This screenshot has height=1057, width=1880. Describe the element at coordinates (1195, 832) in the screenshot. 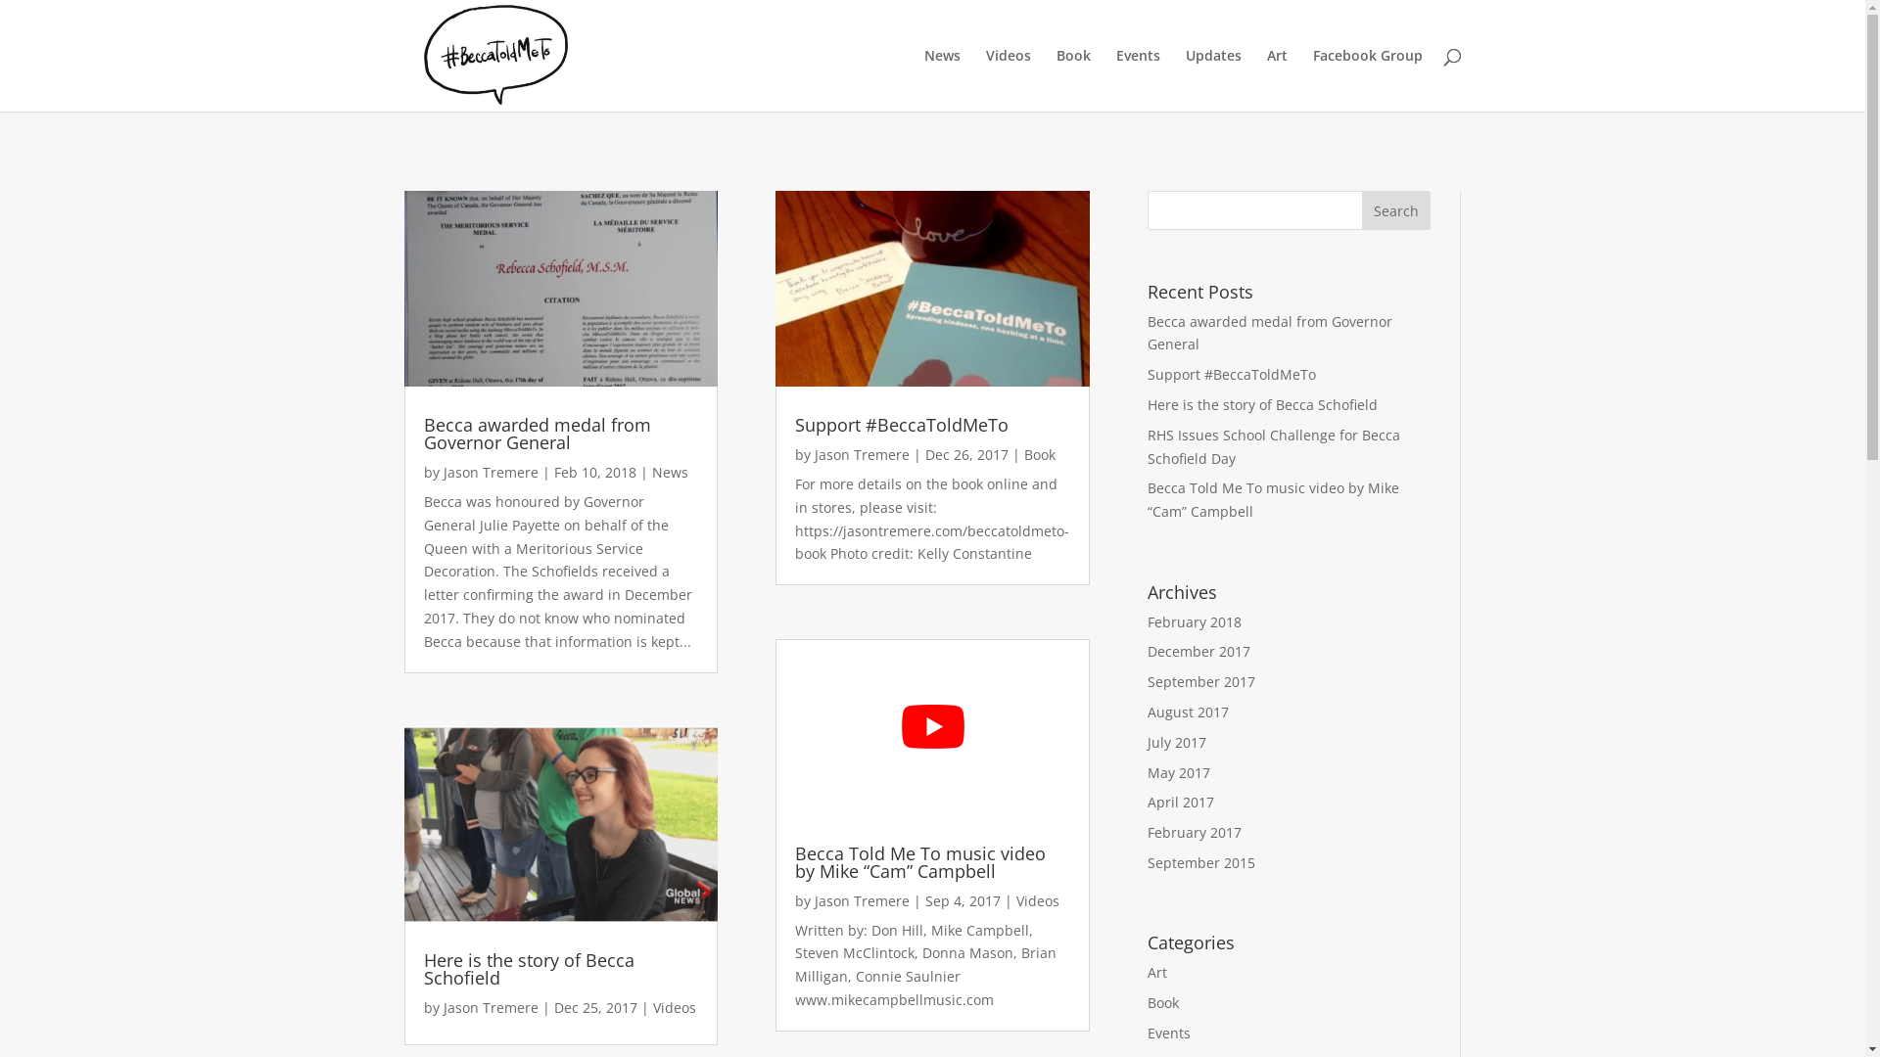

I see `February 2017` at that location.